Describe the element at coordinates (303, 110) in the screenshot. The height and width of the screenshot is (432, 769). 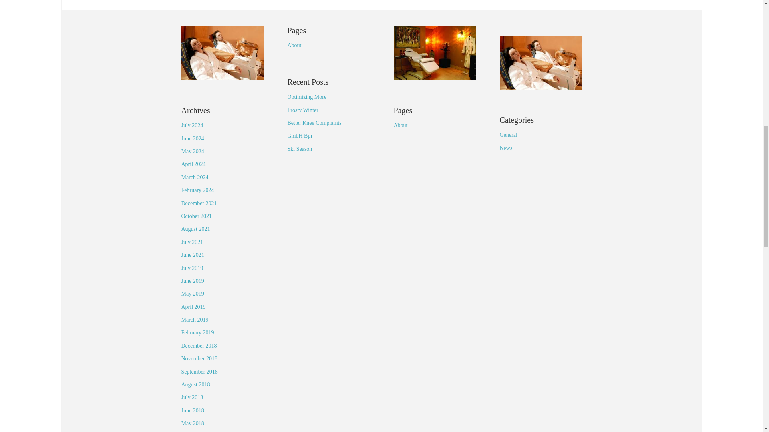
I see `Frosty Winter` at that location.